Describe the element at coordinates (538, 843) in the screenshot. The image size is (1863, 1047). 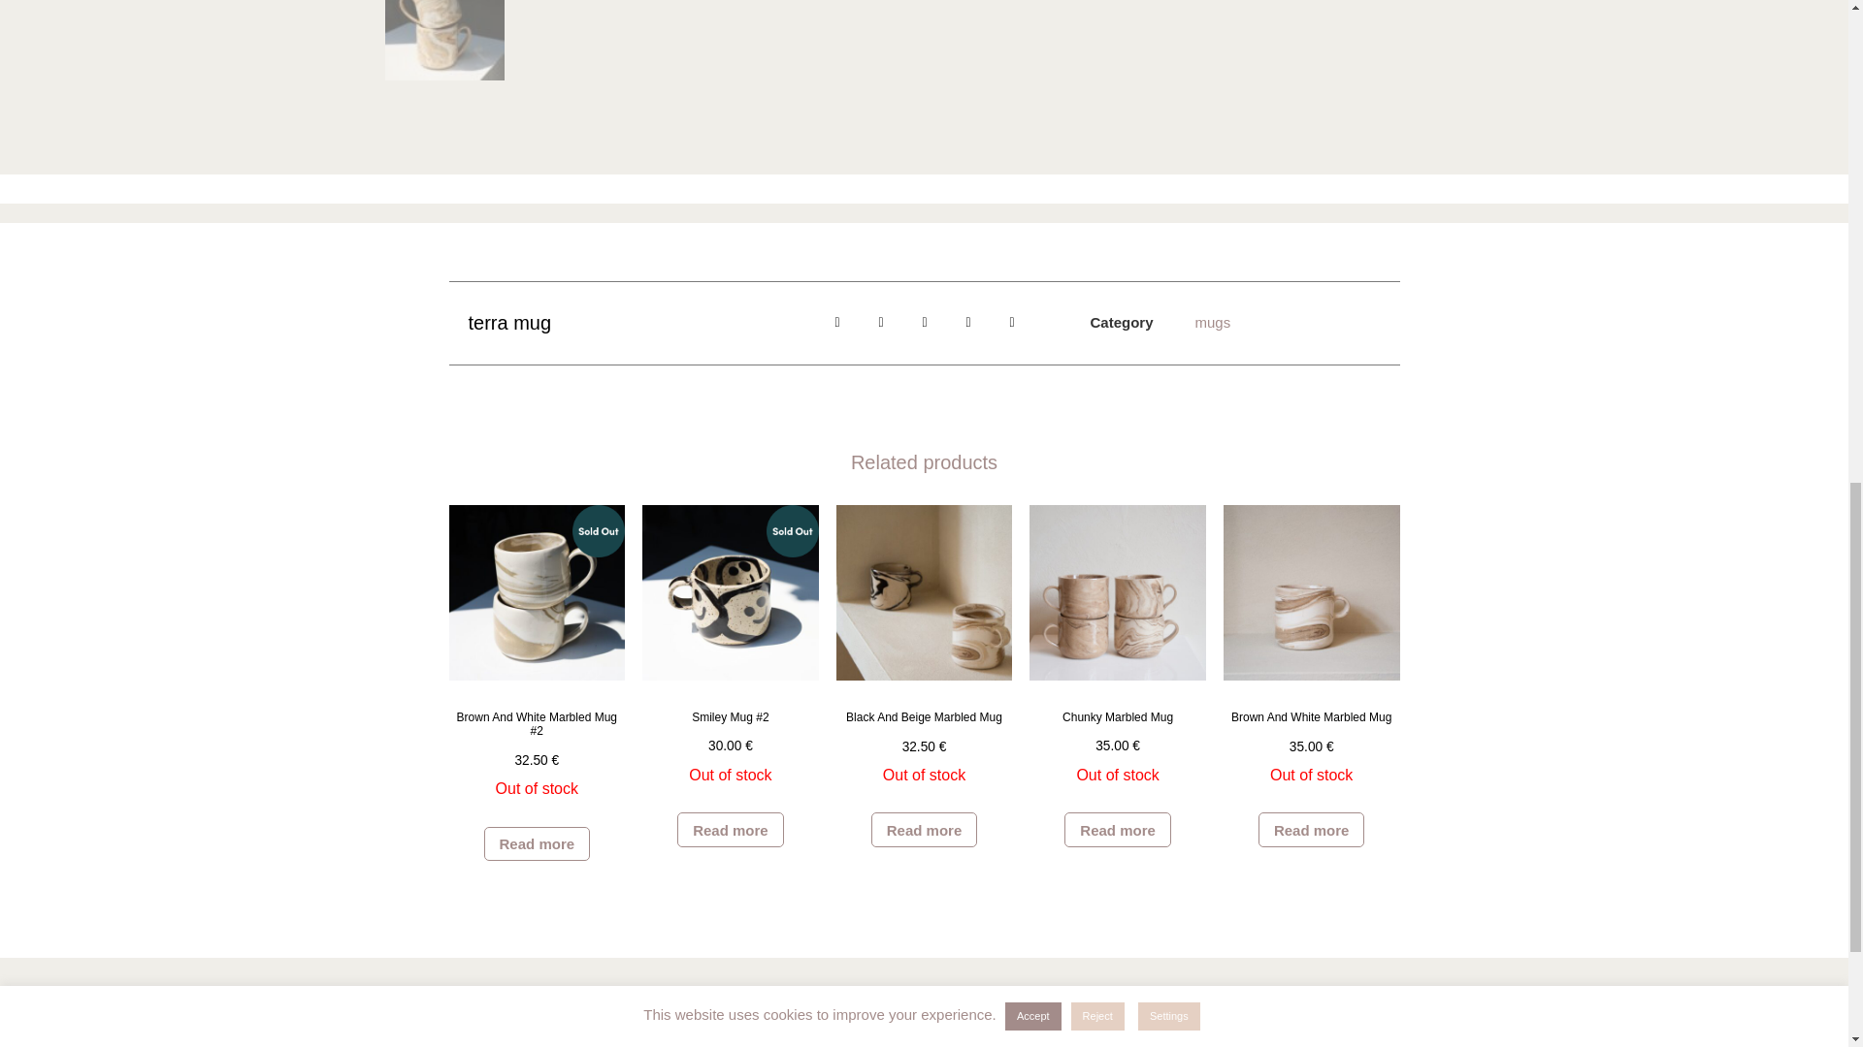
I see `Read more` at that location.